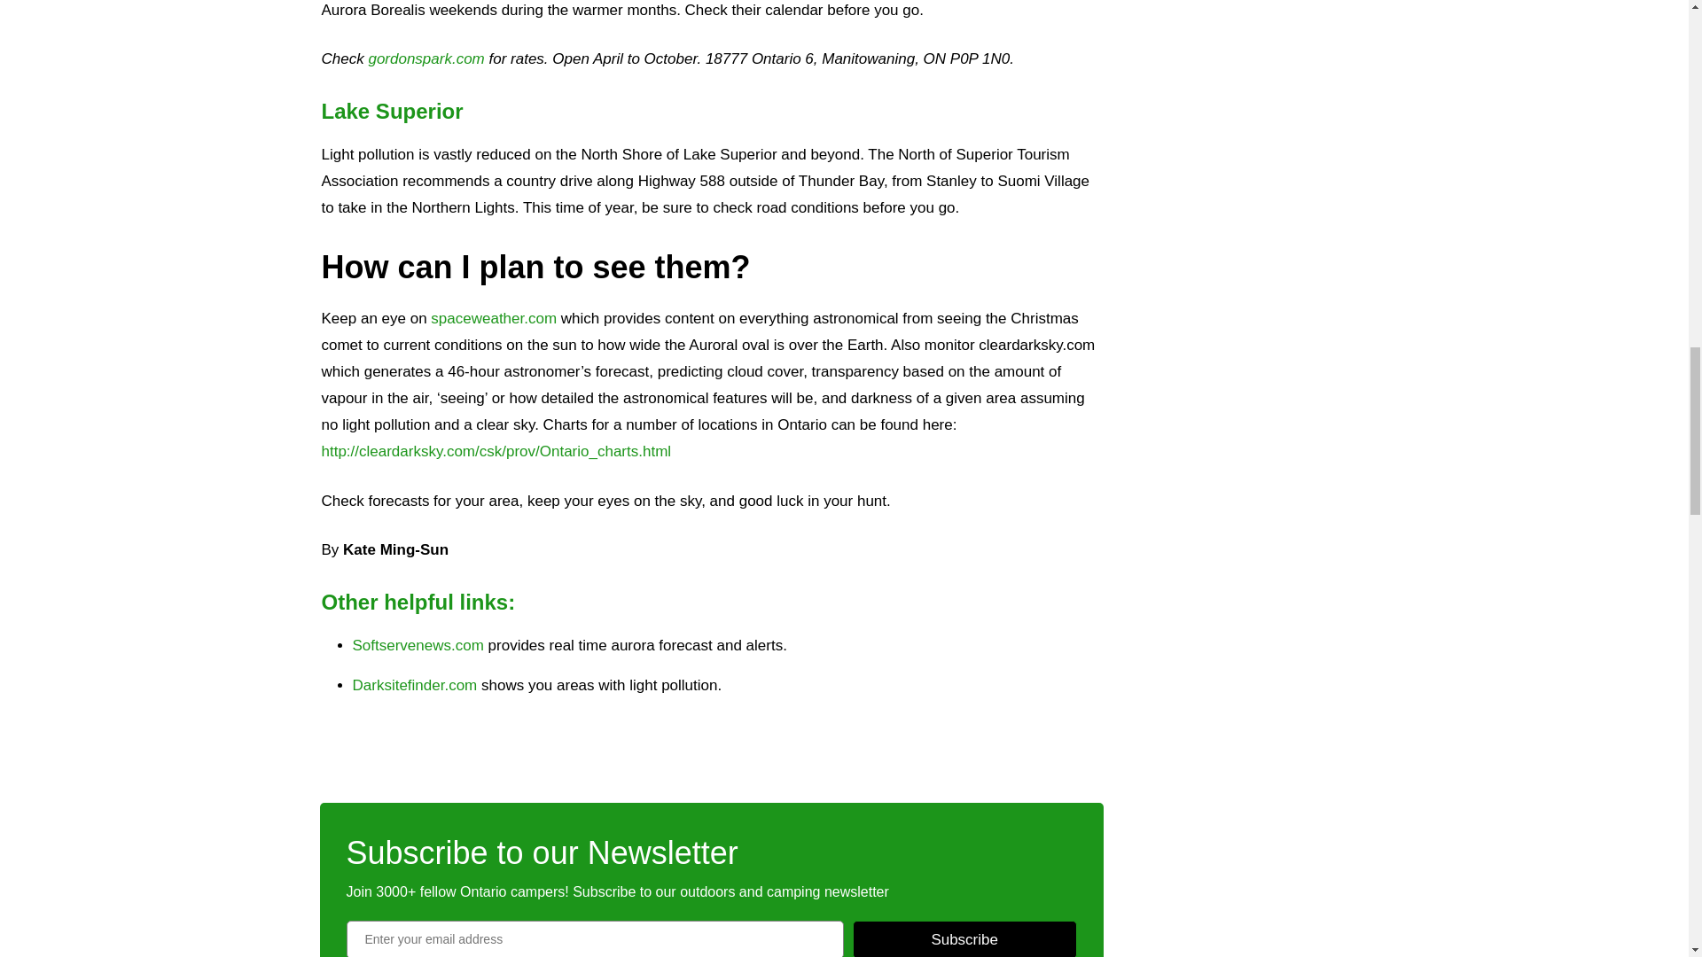  What do you see at coordinates (425, 58) in the screenshot?
I see `gordonspark.com` at bounding box center [425, 58].